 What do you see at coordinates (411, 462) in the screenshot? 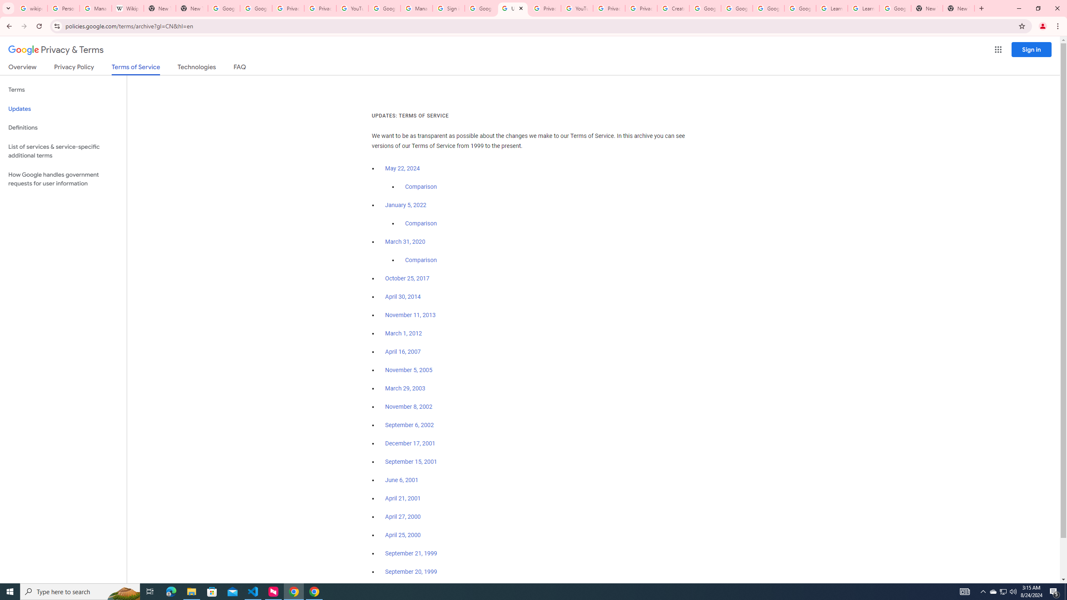
I see `September 15, 2001` at bounding box center [411, 462].